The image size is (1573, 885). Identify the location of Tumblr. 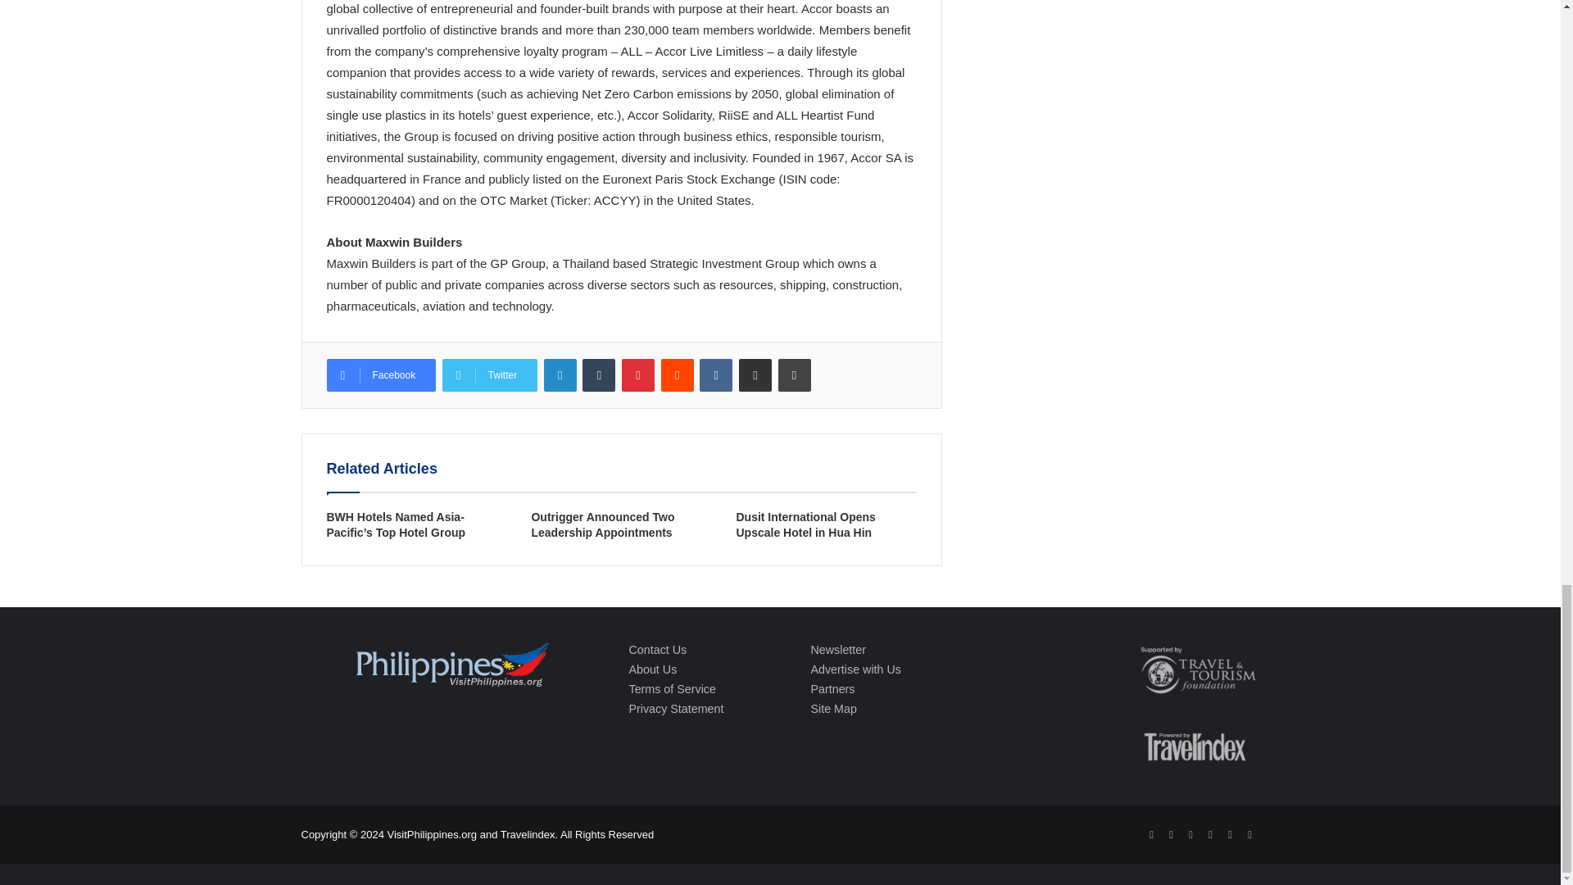
(598, 375).